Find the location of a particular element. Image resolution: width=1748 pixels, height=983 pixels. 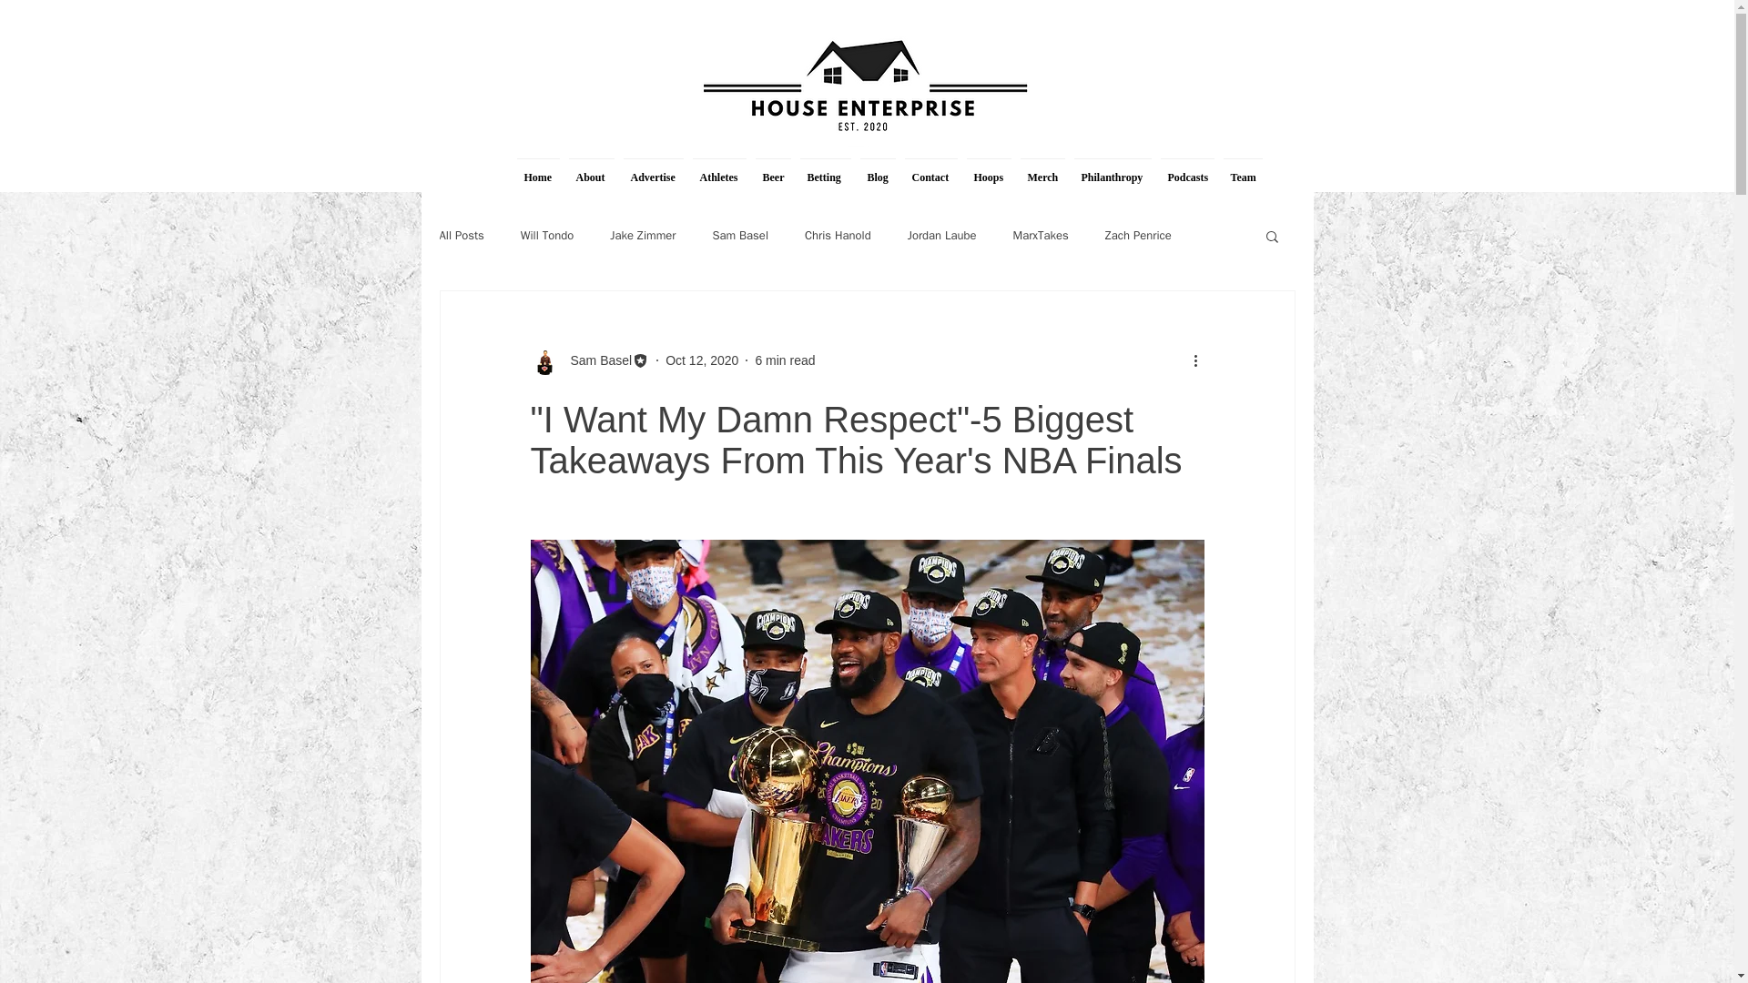

Athletes is located at coordinates (719, 169).